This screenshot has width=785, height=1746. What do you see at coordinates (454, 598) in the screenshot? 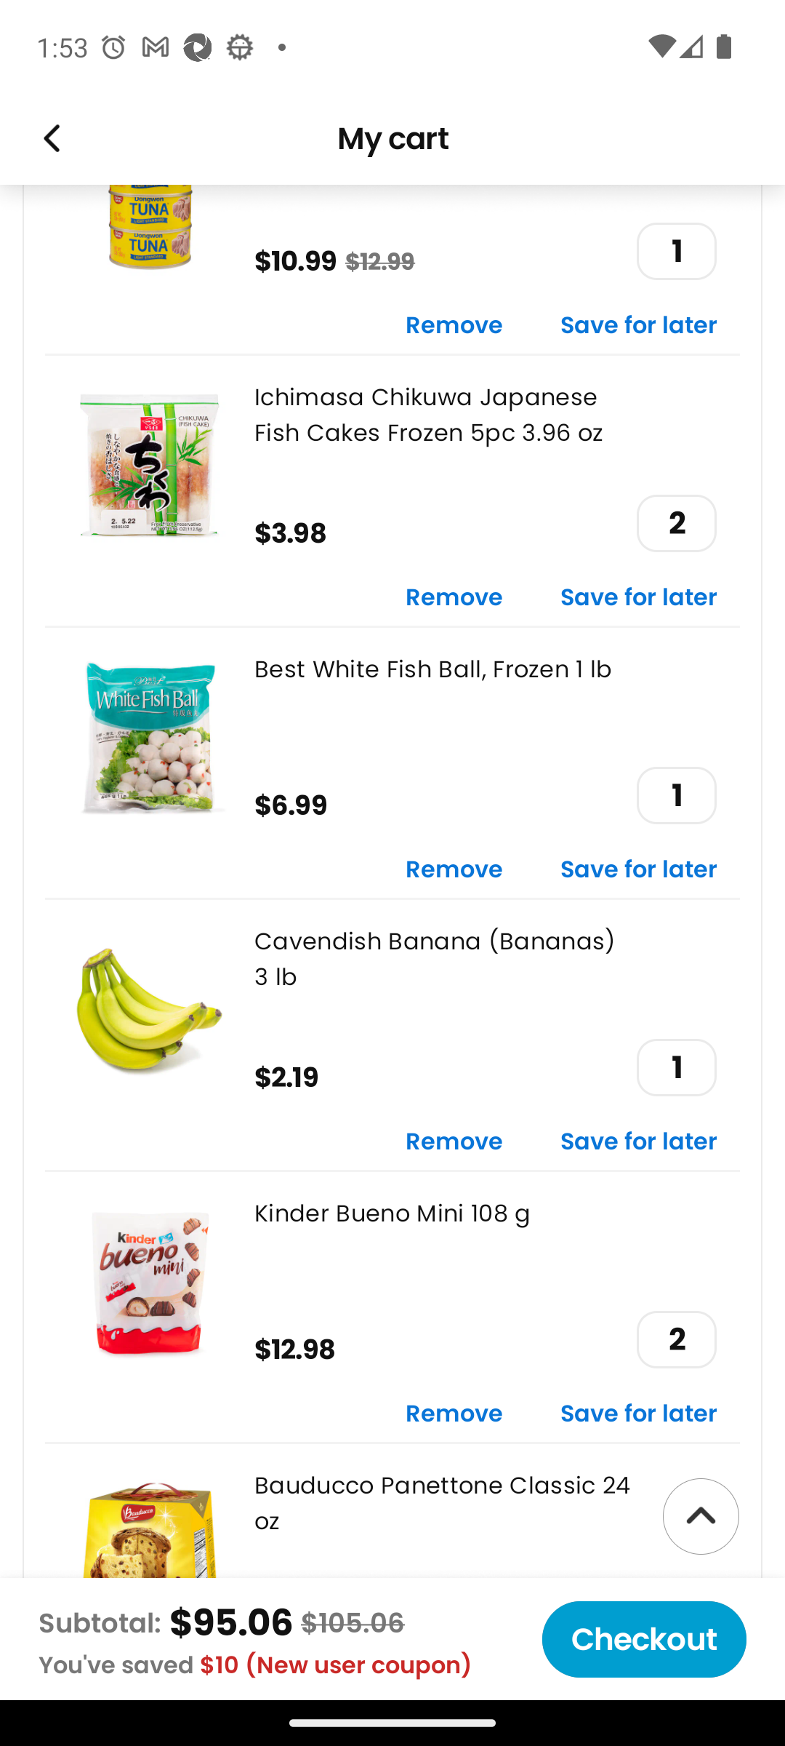
I see `Remove` at bounding box center [454, 598].